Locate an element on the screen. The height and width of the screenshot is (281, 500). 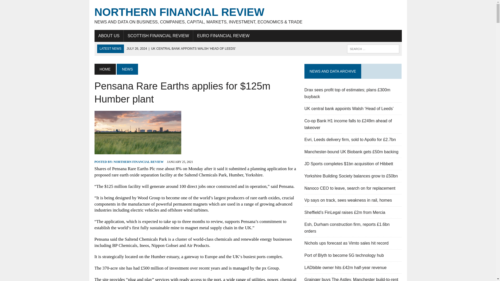
Search is located at coordinates (26, 5).